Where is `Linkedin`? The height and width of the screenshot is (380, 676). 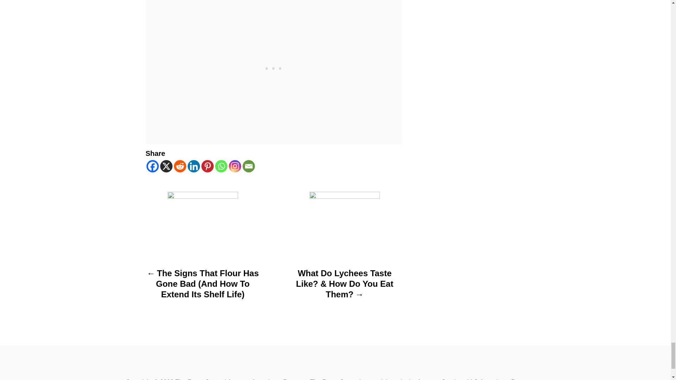 Linkedin is located at coordinates (193, 166).